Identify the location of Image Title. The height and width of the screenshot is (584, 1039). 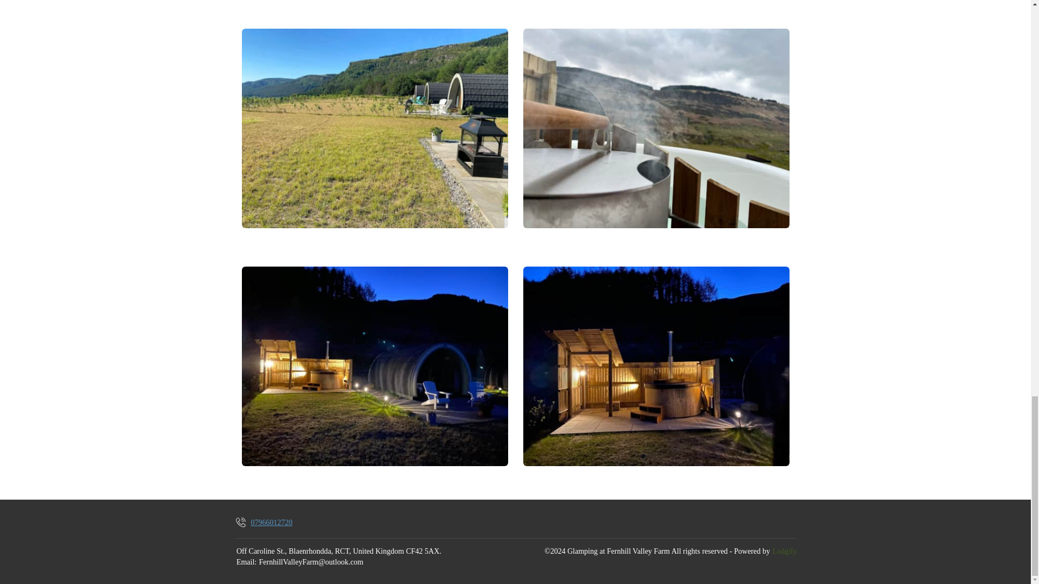
(655, 366).